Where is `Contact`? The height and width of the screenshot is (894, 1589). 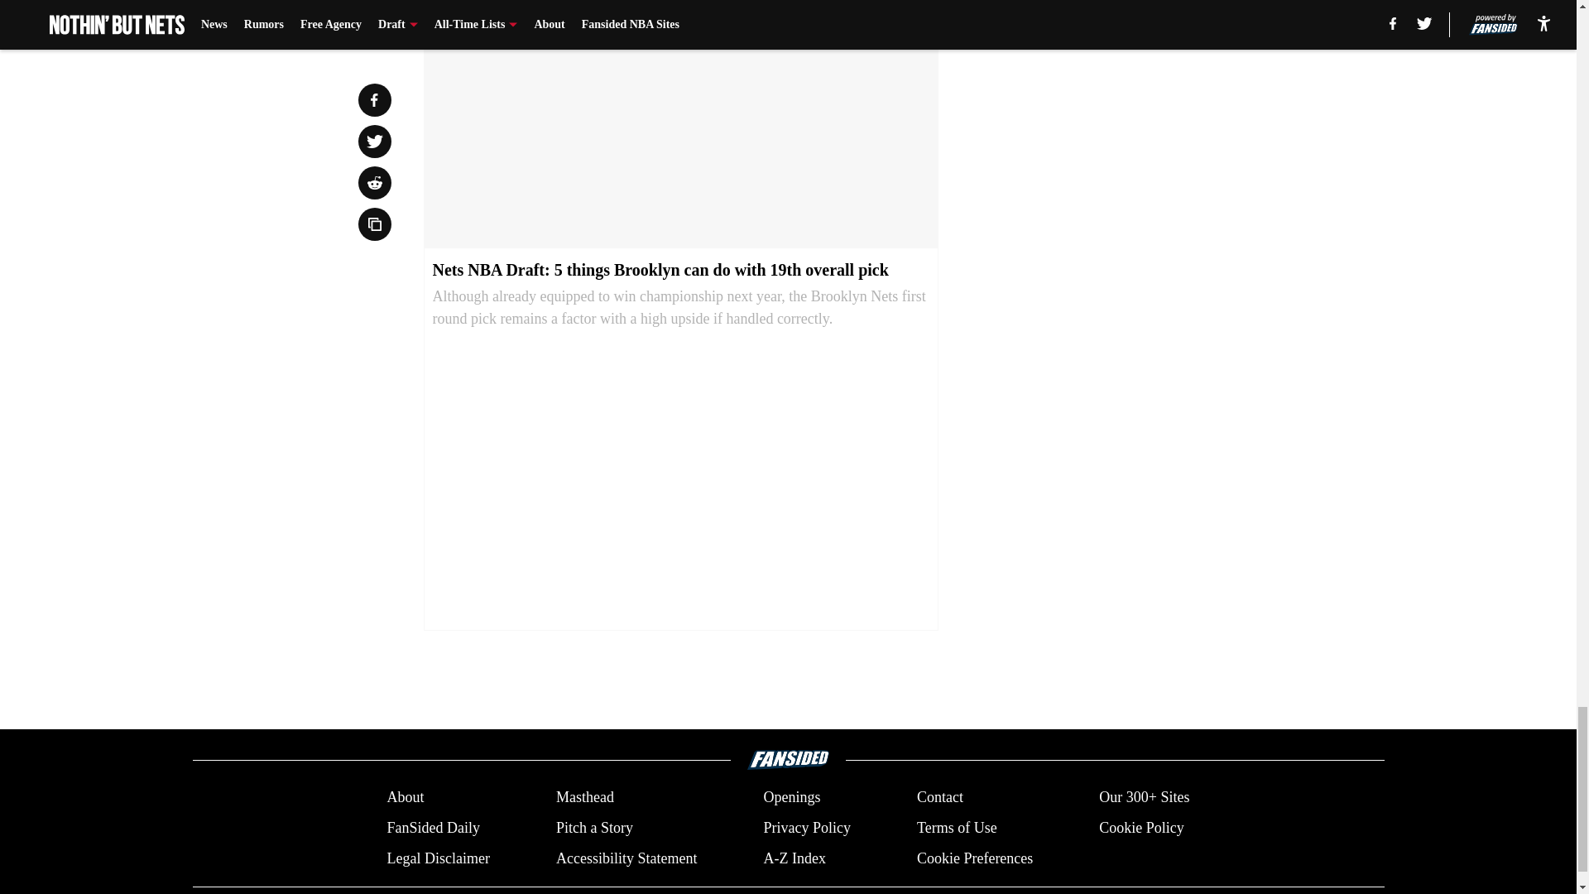
Contact is located at coordinates (939, 798).